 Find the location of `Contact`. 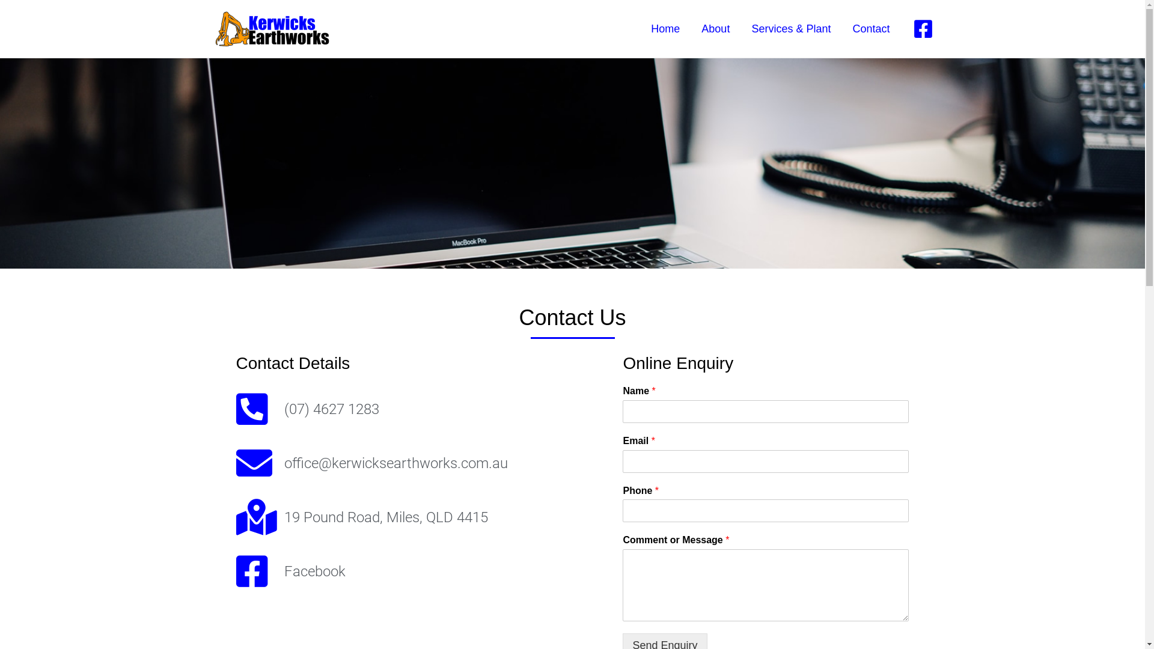

Contact is located at coordinates (871, 29).